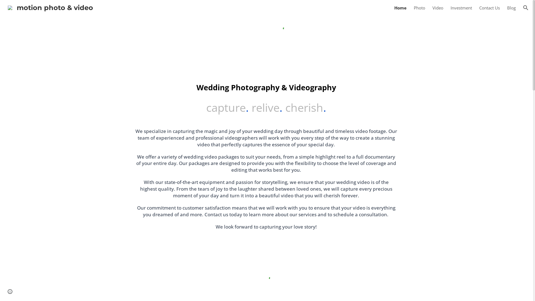 This screenshot has width=535, height=301. I want to click on Blog, so click(512, 8).